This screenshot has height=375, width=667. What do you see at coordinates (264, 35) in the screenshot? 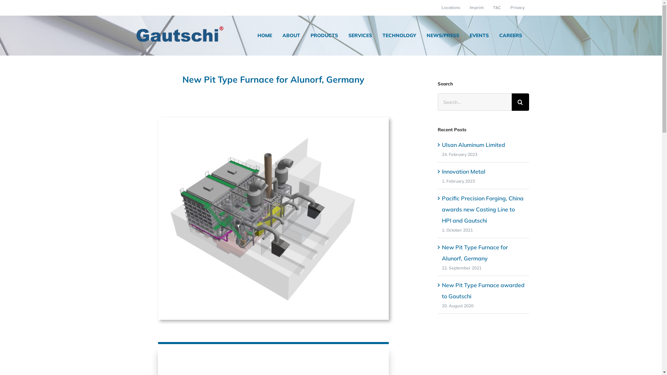
I see `HOME` at bounding box center [264, 35].